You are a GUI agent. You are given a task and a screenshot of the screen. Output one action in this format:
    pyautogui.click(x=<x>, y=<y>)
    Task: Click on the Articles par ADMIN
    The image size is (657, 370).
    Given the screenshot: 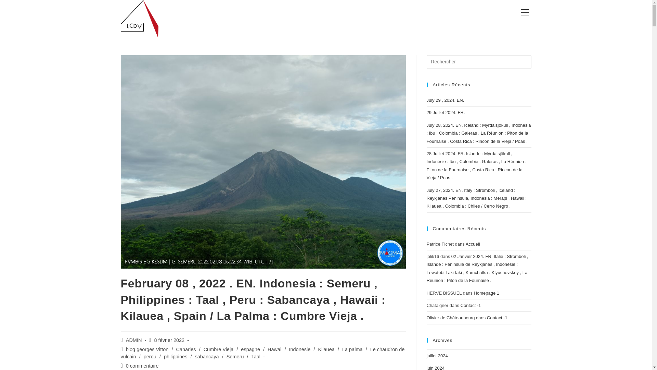 What is the action you would take?
    pyautogui.click(x=134, y=340)
    